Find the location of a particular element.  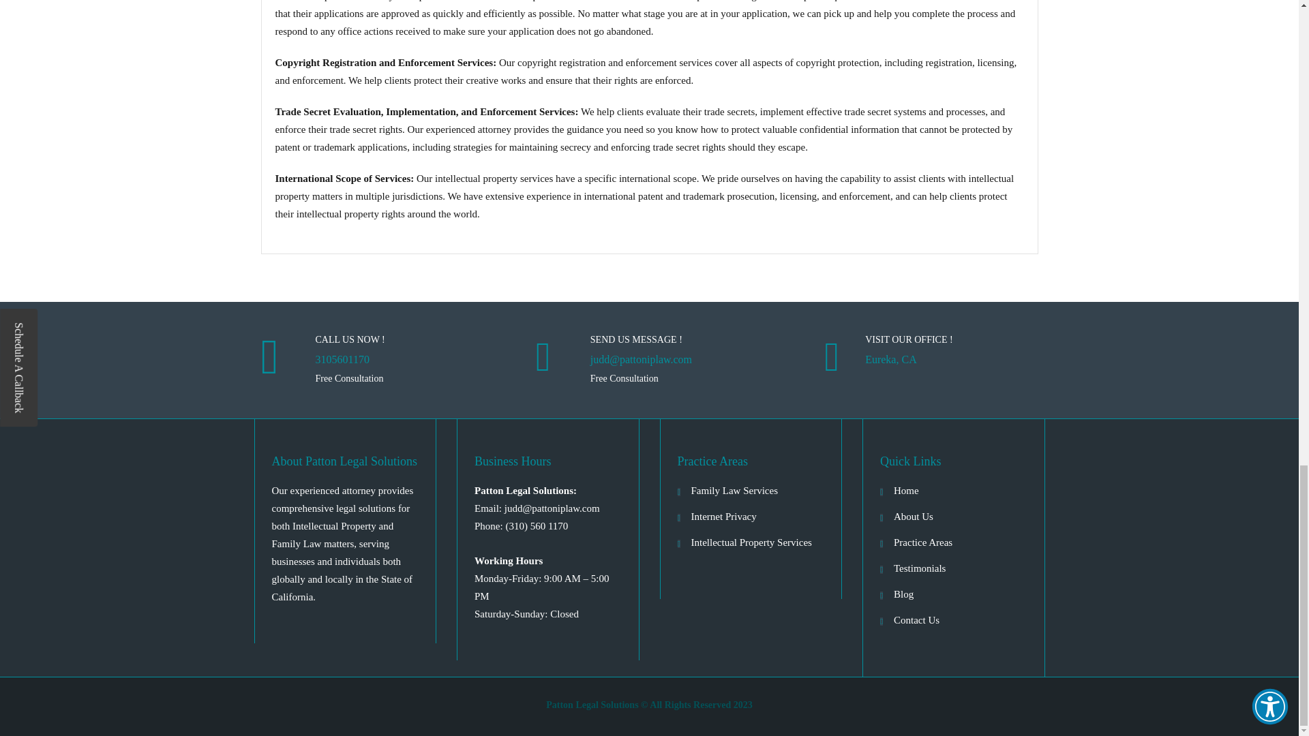

About Us is located at coordinates (914, 516).